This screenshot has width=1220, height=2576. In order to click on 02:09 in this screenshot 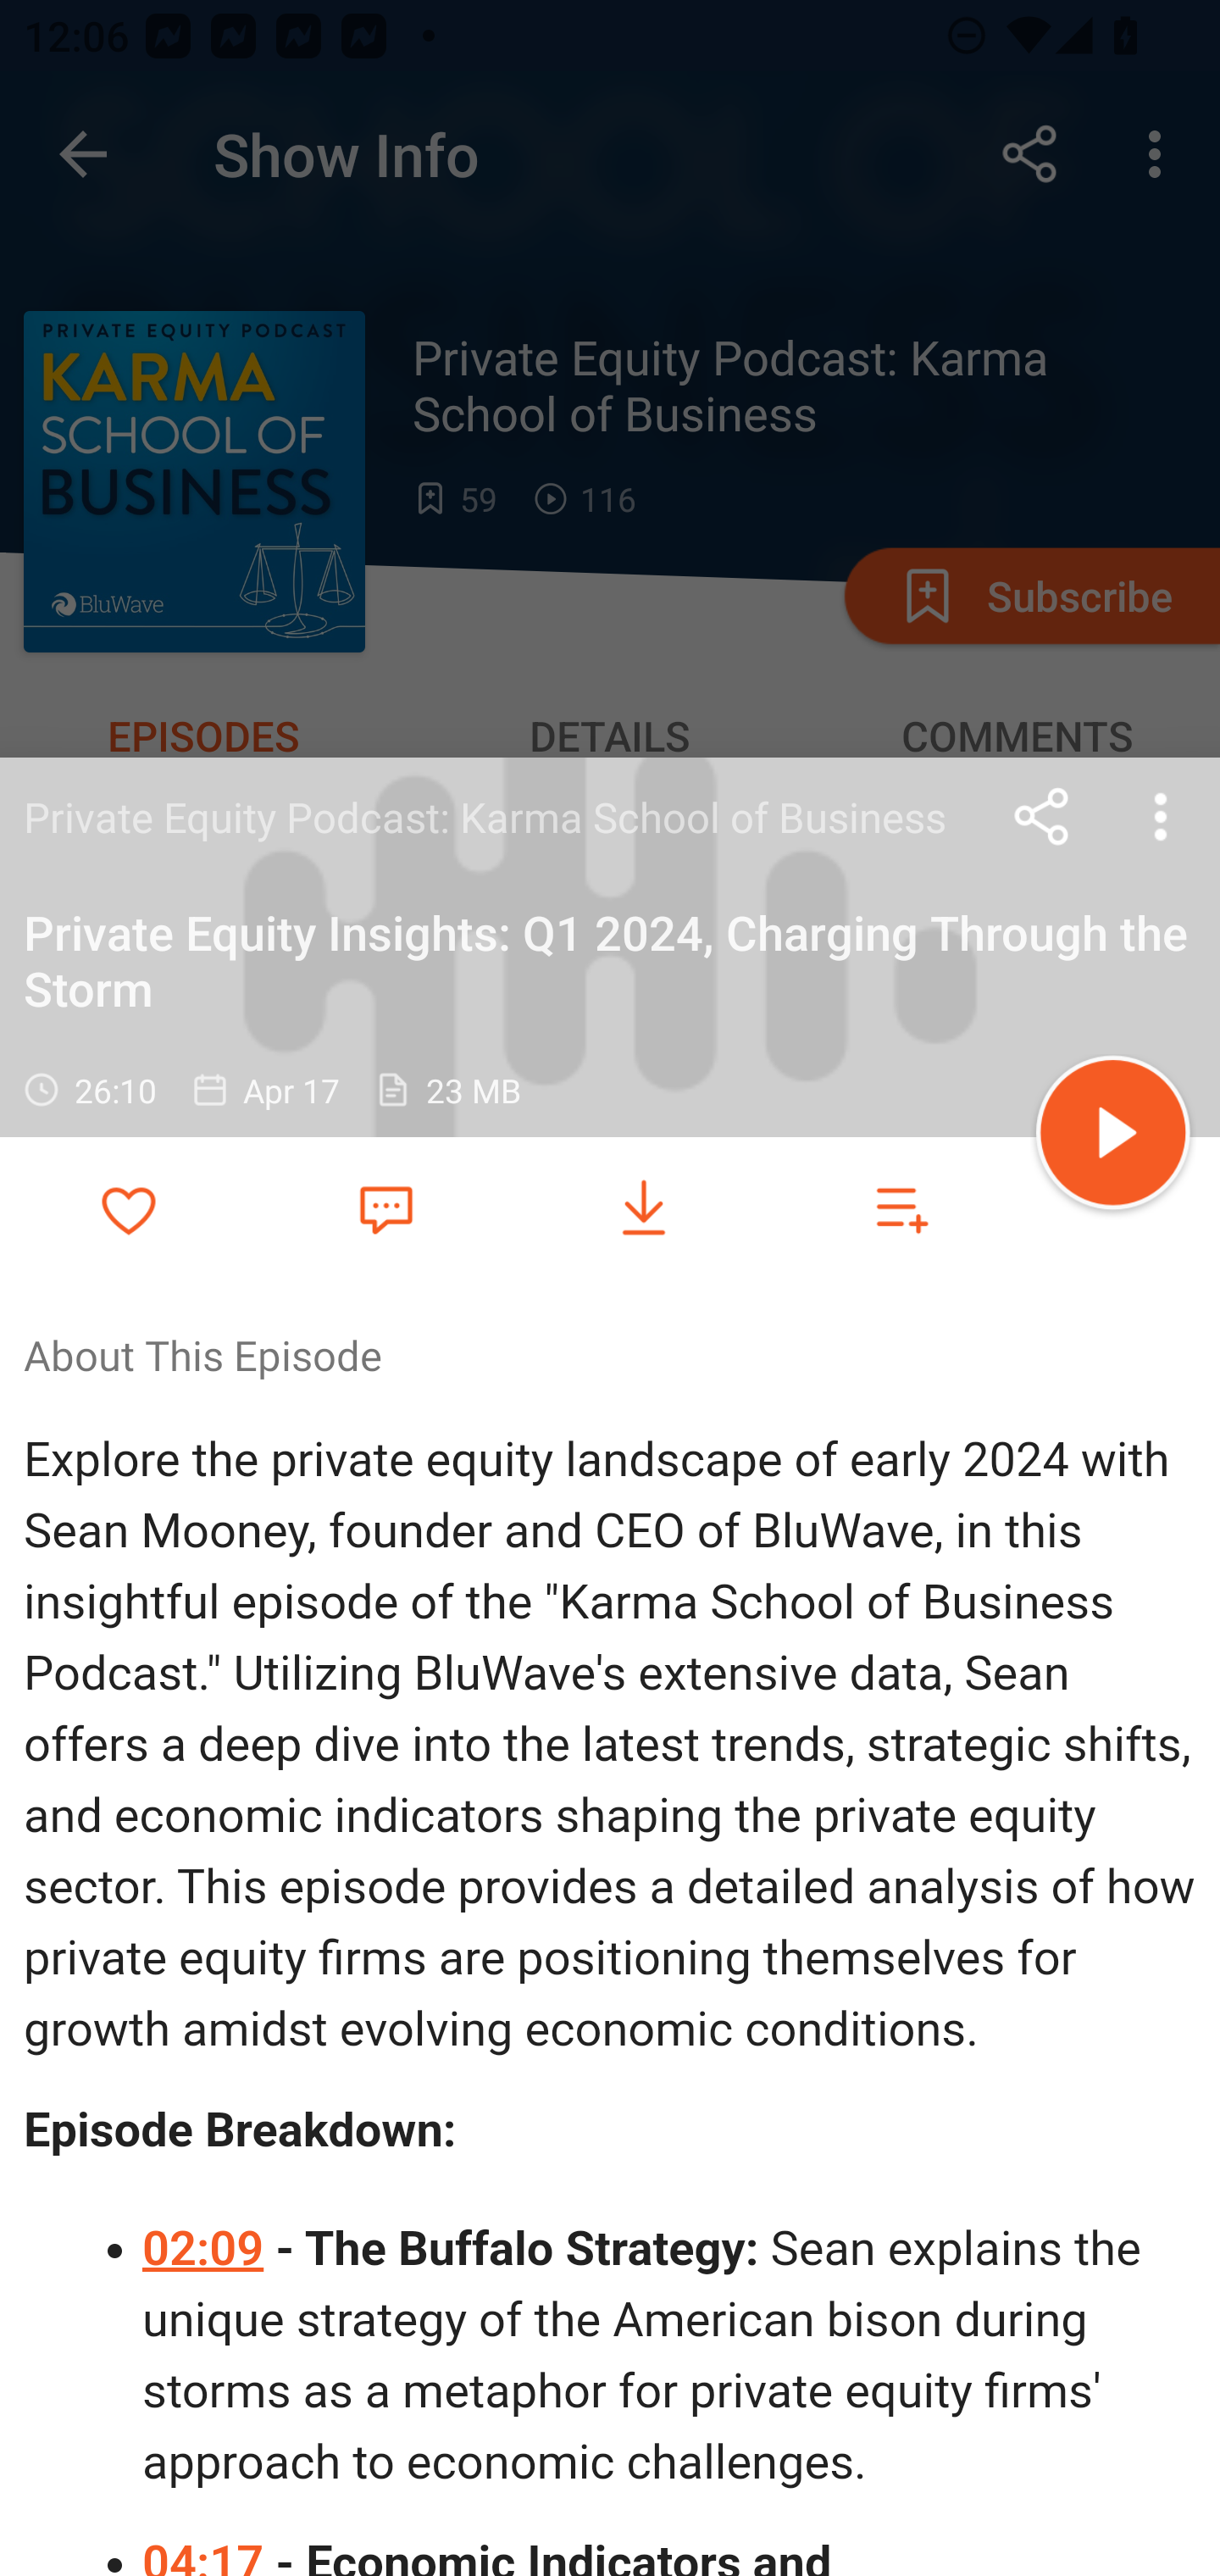, I will do `click(205, 2250)`.